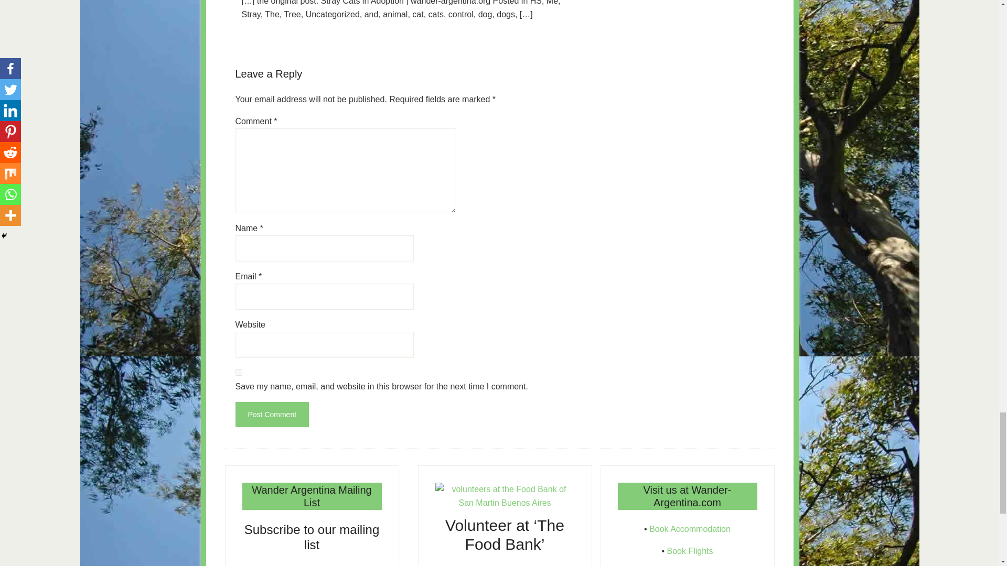  What do you see at coordinates (272, 414) in the screenshot?
I see `Post Comment` at bounding box center [272, 414].